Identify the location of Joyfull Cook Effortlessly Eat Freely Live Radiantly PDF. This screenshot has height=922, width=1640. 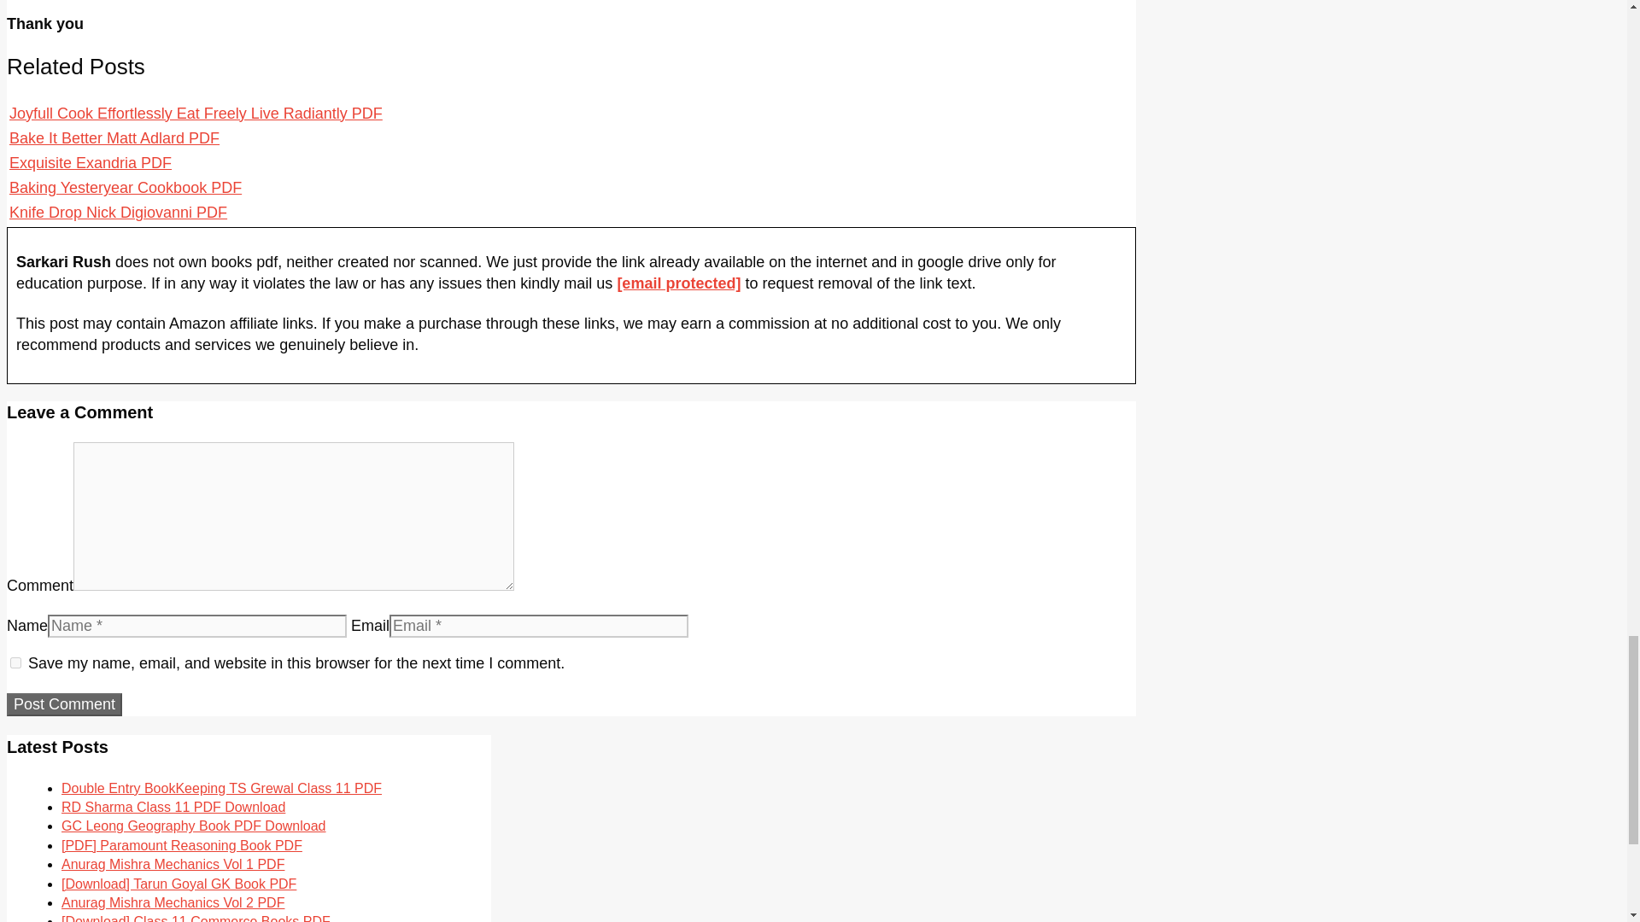
(196, 113).